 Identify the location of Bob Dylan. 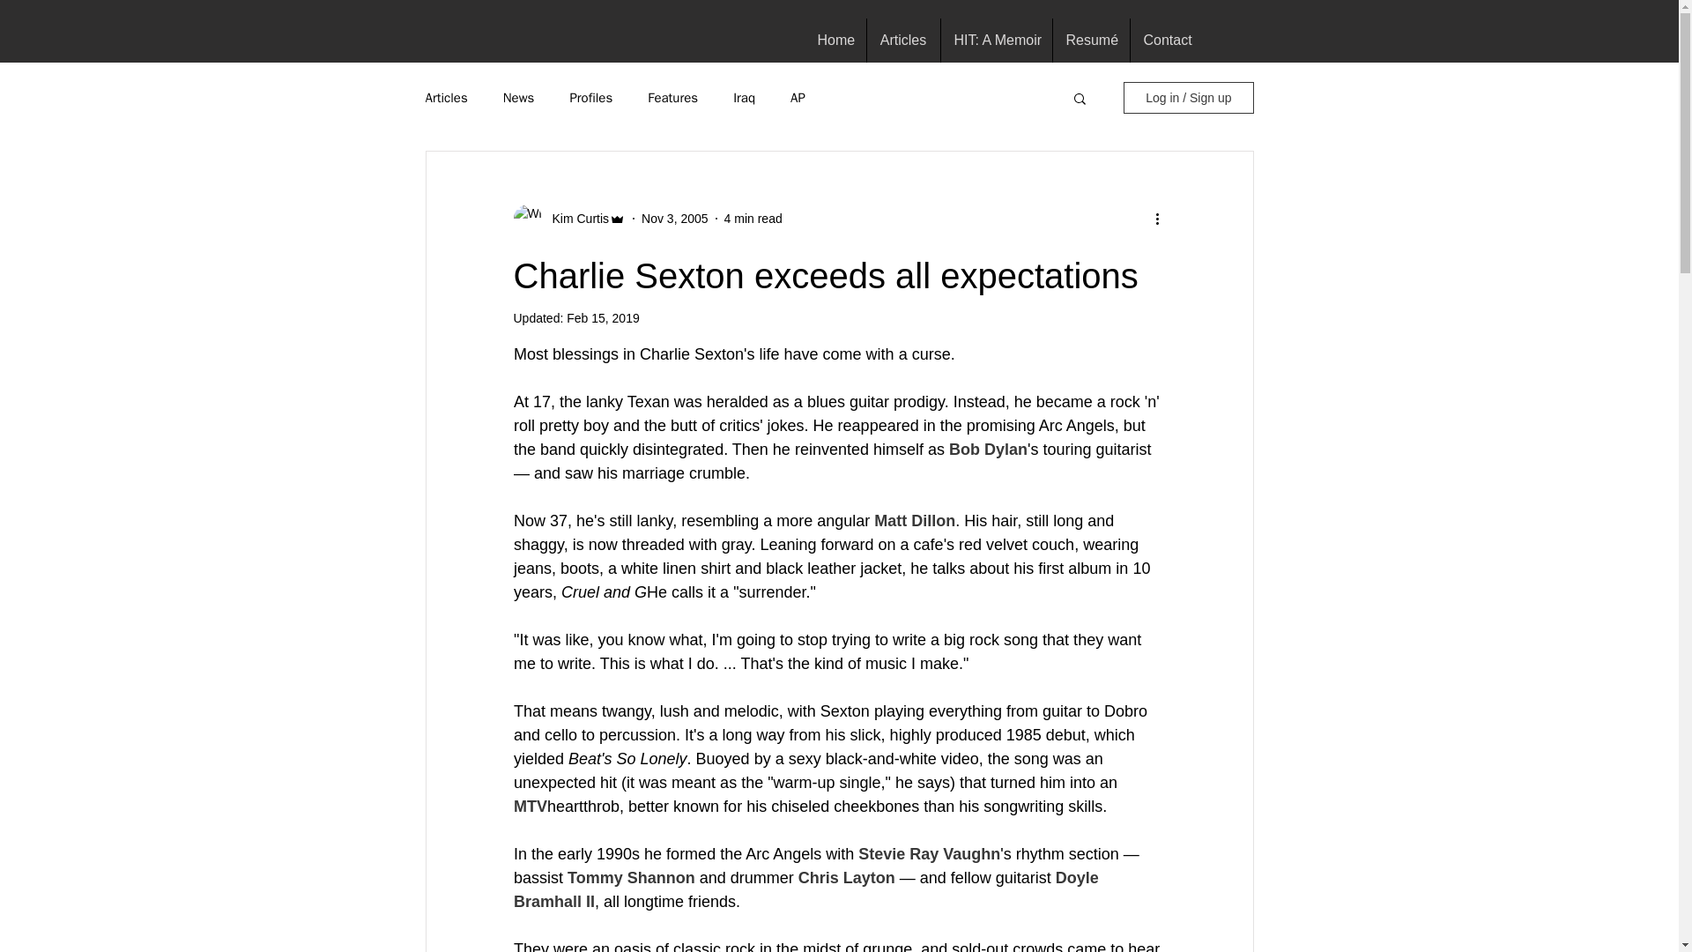
(987, 450).